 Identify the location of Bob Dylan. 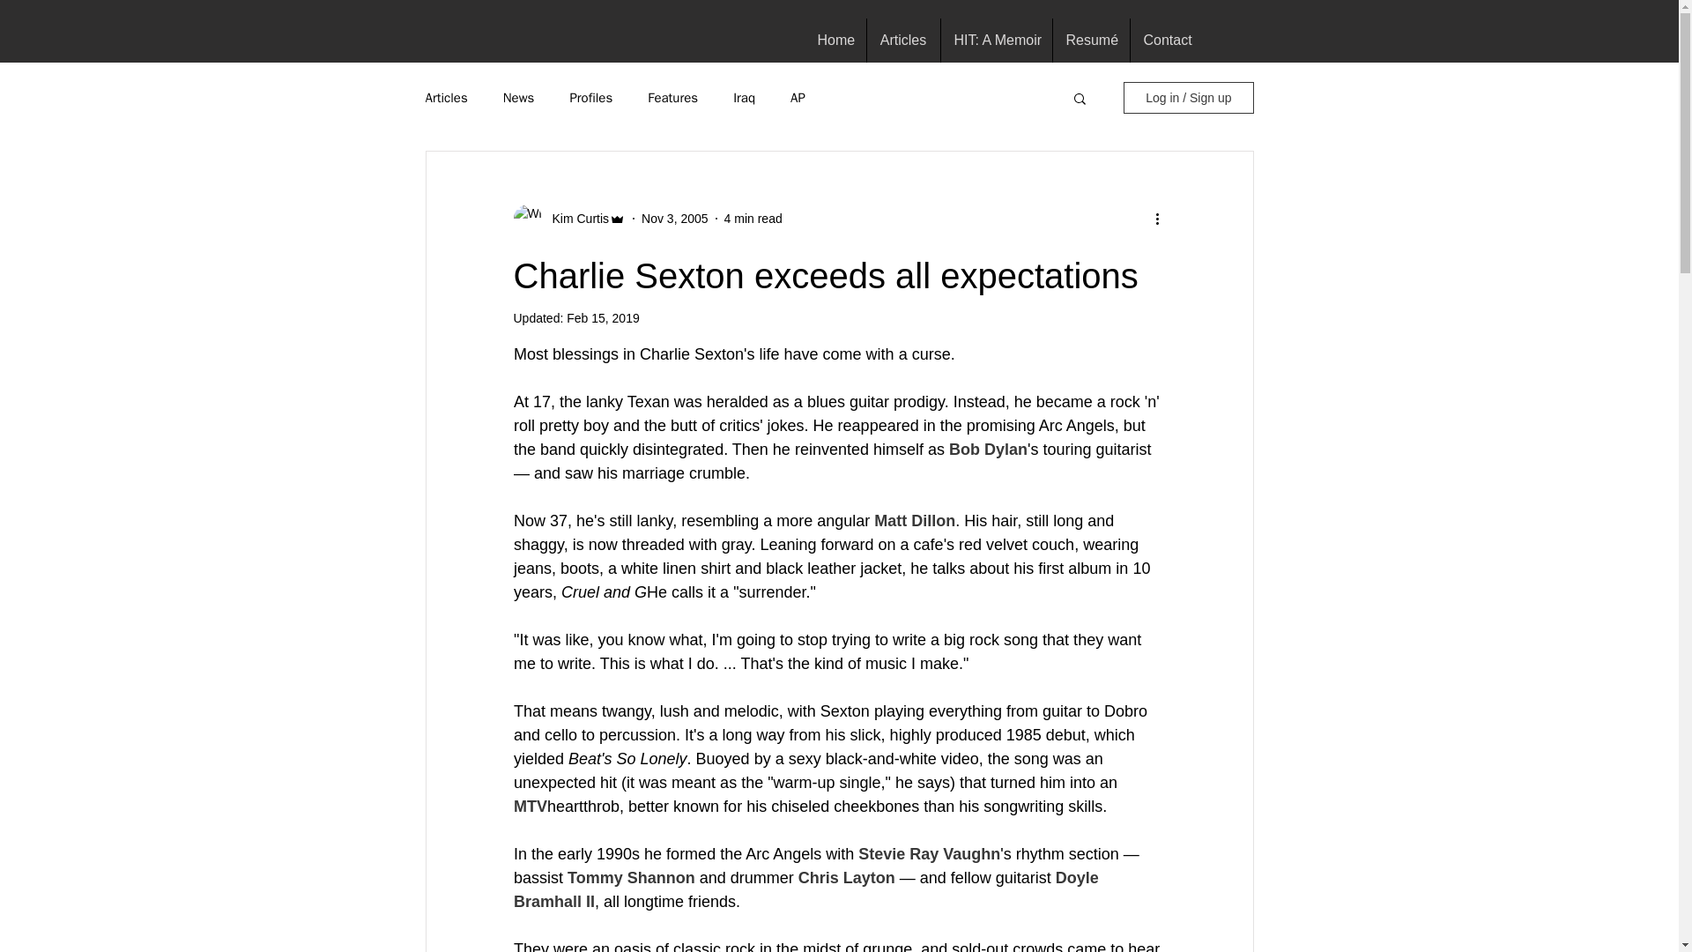
(987, 450).